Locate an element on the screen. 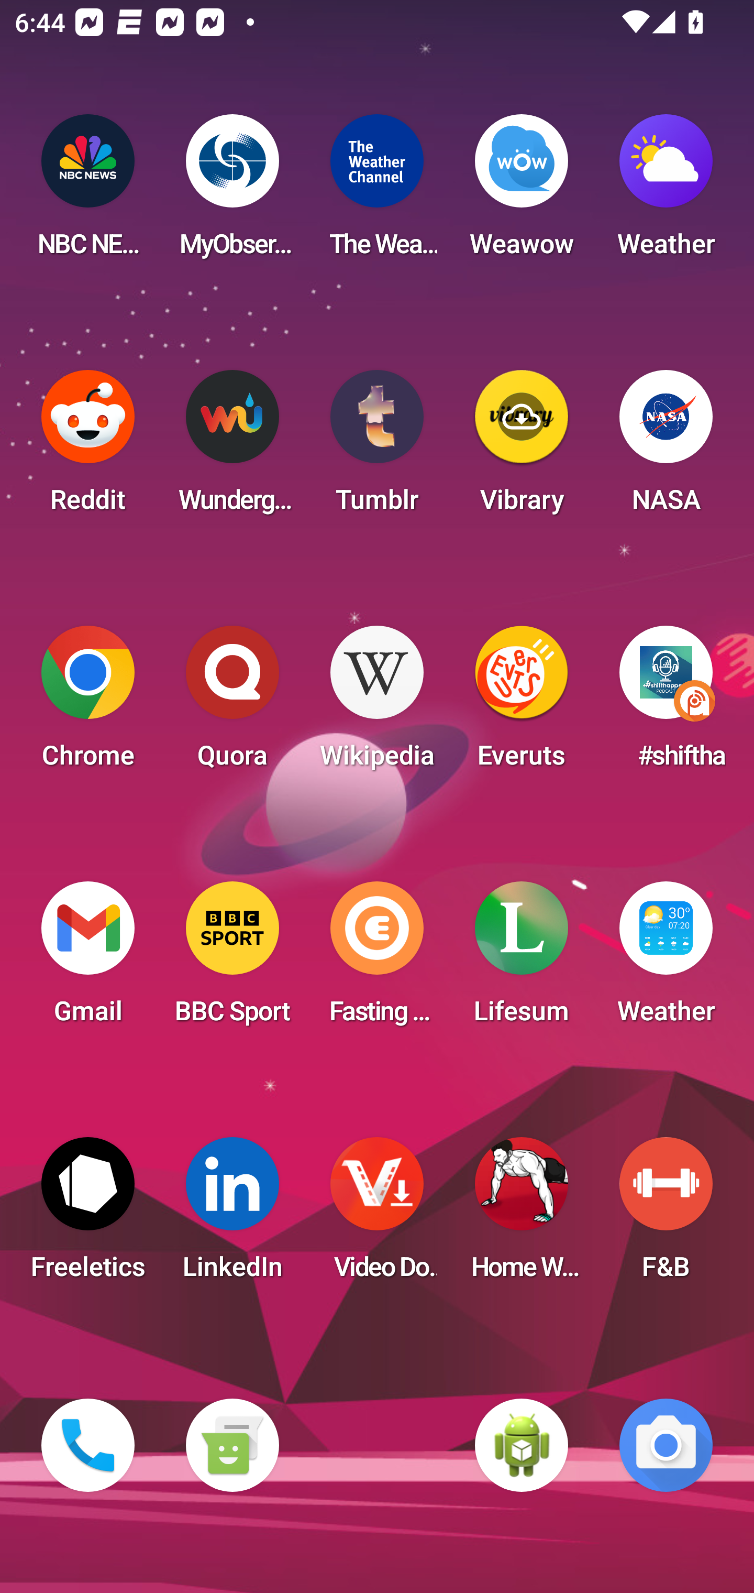  Gmail is located at coordinates (88, 959).